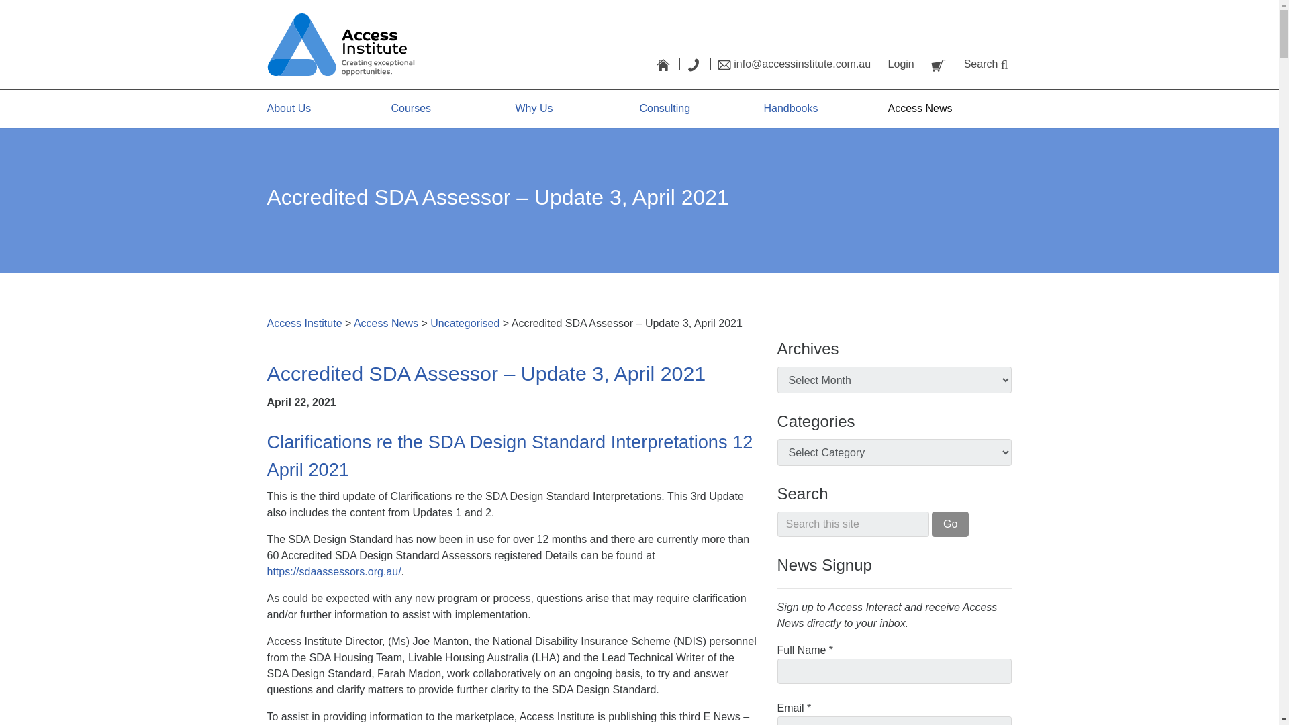 This screenshot has width=1289, height=725. What do you see at coordinates (534, 108) in the screenshot?
I see `Why Us Page Link` at bounding box center [534, 108].